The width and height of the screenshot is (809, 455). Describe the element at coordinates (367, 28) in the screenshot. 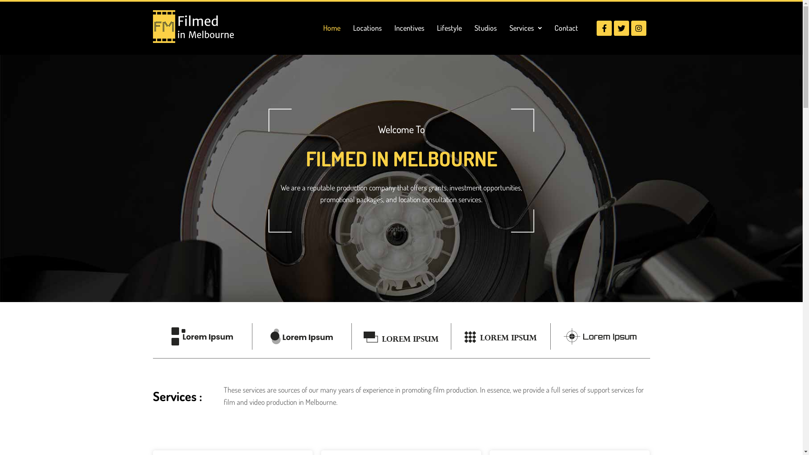

I see `Locations` at that location.